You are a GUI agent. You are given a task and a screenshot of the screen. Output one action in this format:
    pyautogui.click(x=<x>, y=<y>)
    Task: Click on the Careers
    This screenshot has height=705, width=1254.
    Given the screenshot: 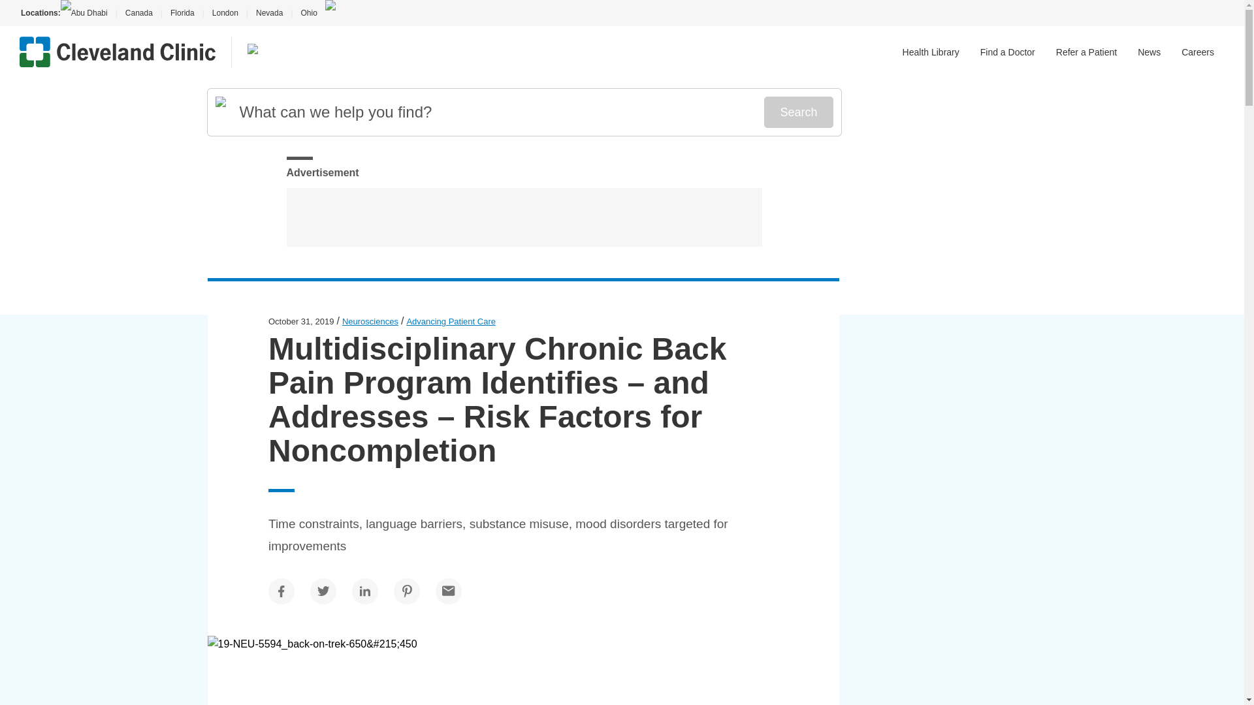 What is the action you would take?
    pyautogui.click(x=1197, y=52)
    